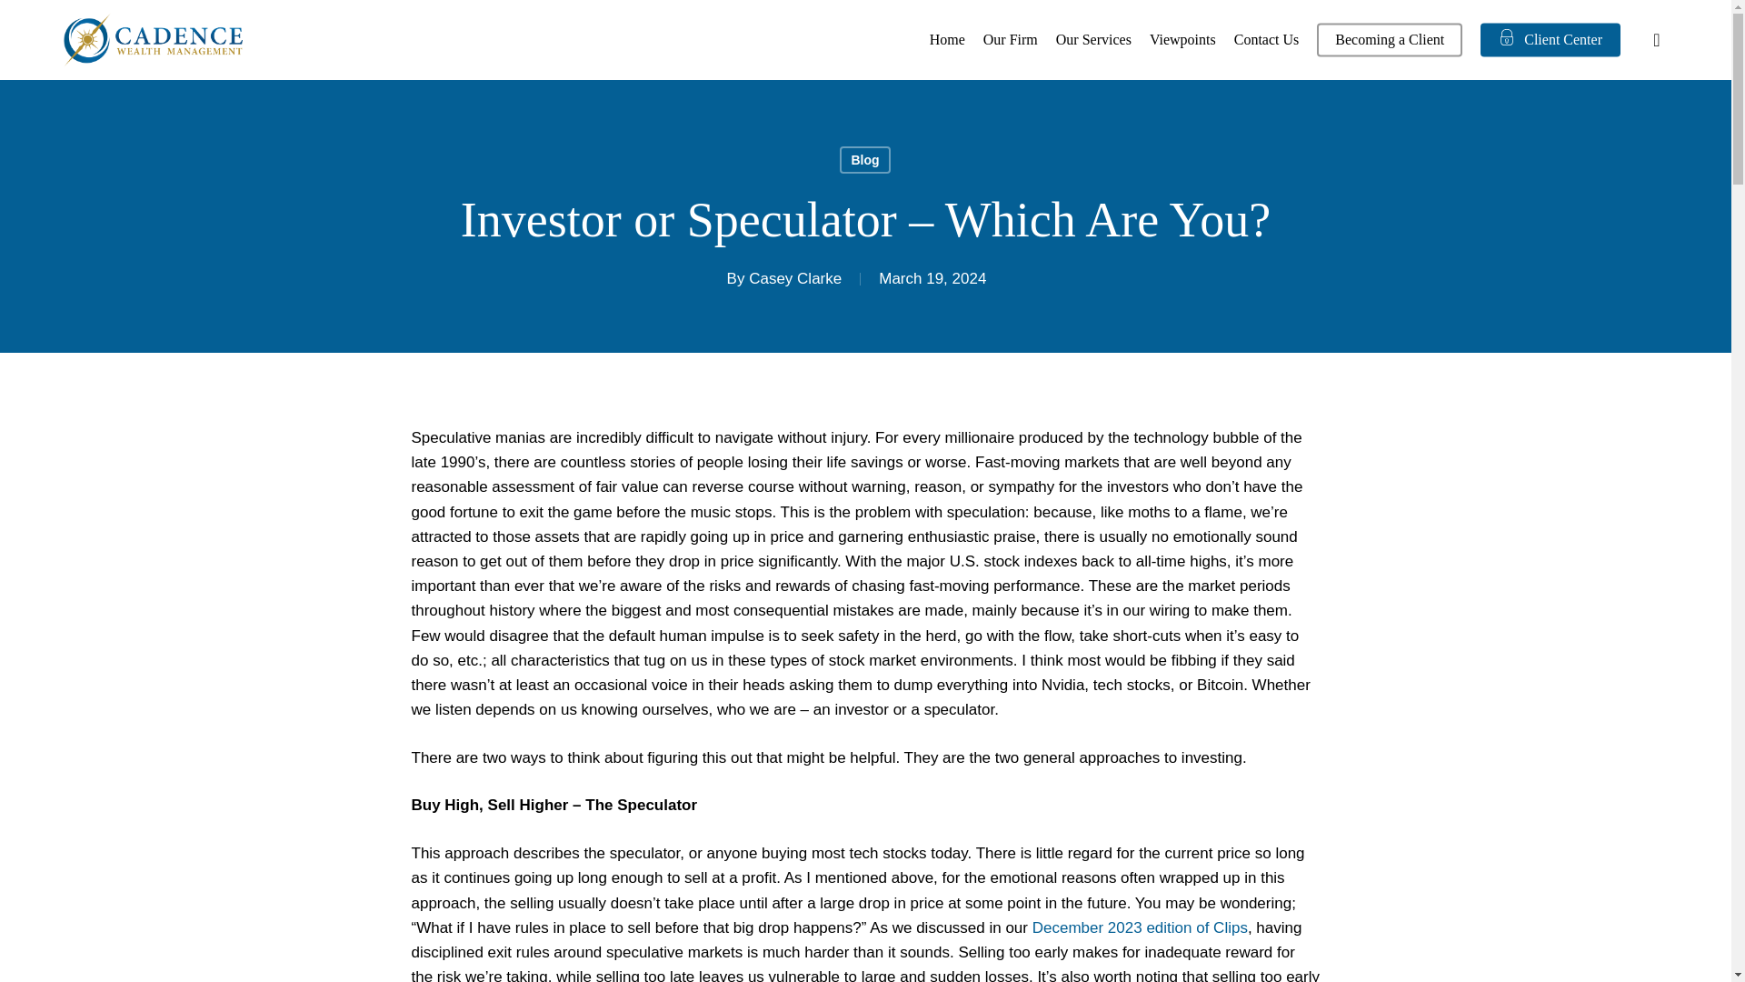 The height and width of the screenshot is (982, 1745). I want to click on Viewpoints, so click(1183, 40).